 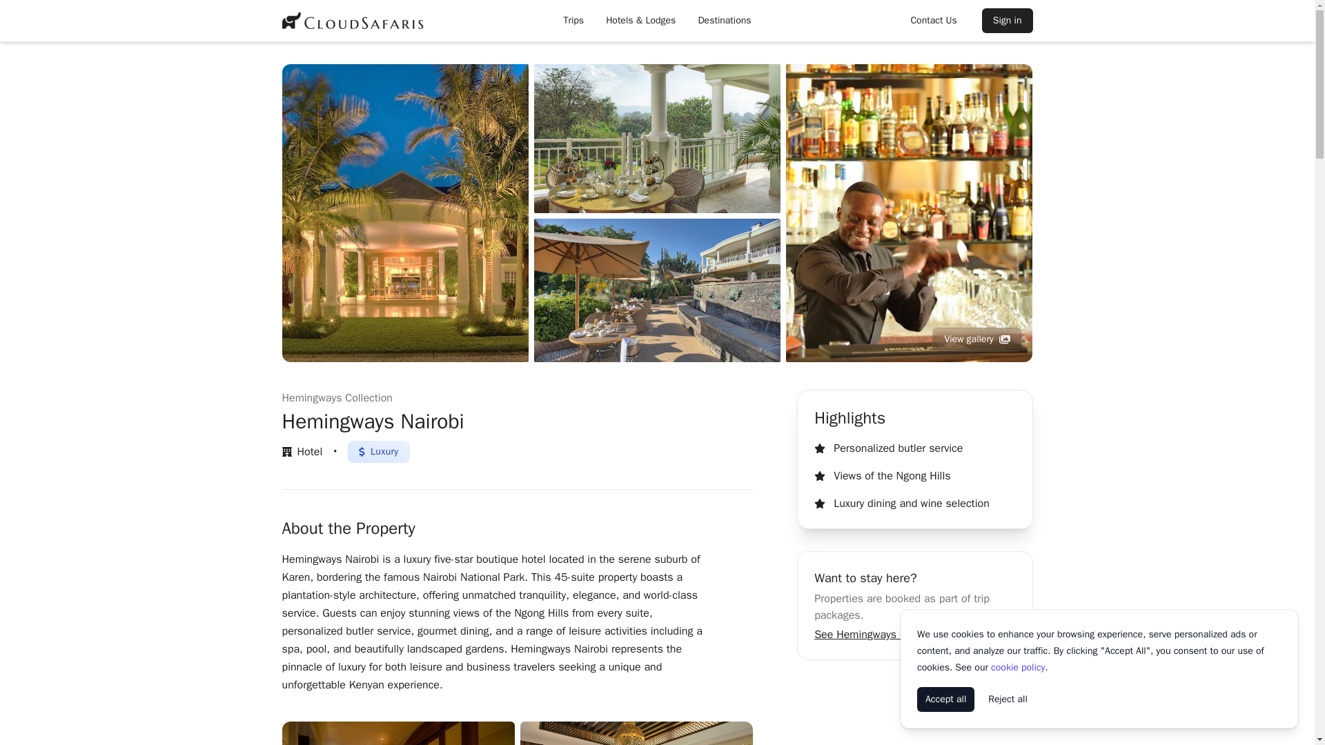 I want to click on Trips, so click(x=573, y=20).